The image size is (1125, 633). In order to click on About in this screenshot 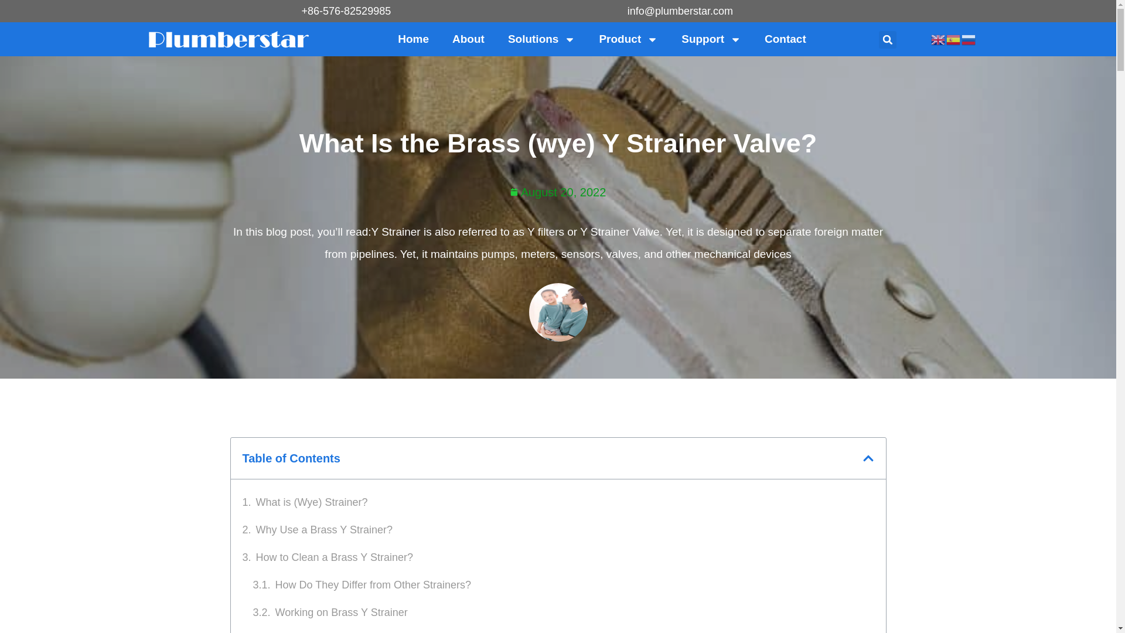, I will do `click(468, 39)`.